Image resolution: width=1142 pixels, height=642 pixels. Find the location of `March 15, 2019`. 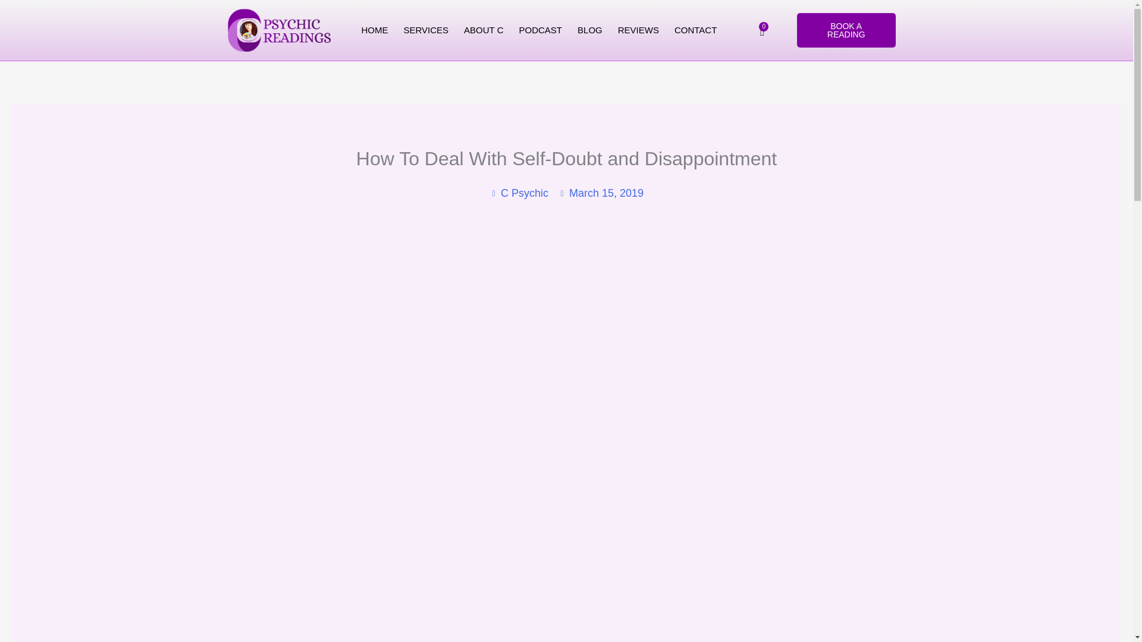

March 15, 2019 is located at coordinates (601, 193).